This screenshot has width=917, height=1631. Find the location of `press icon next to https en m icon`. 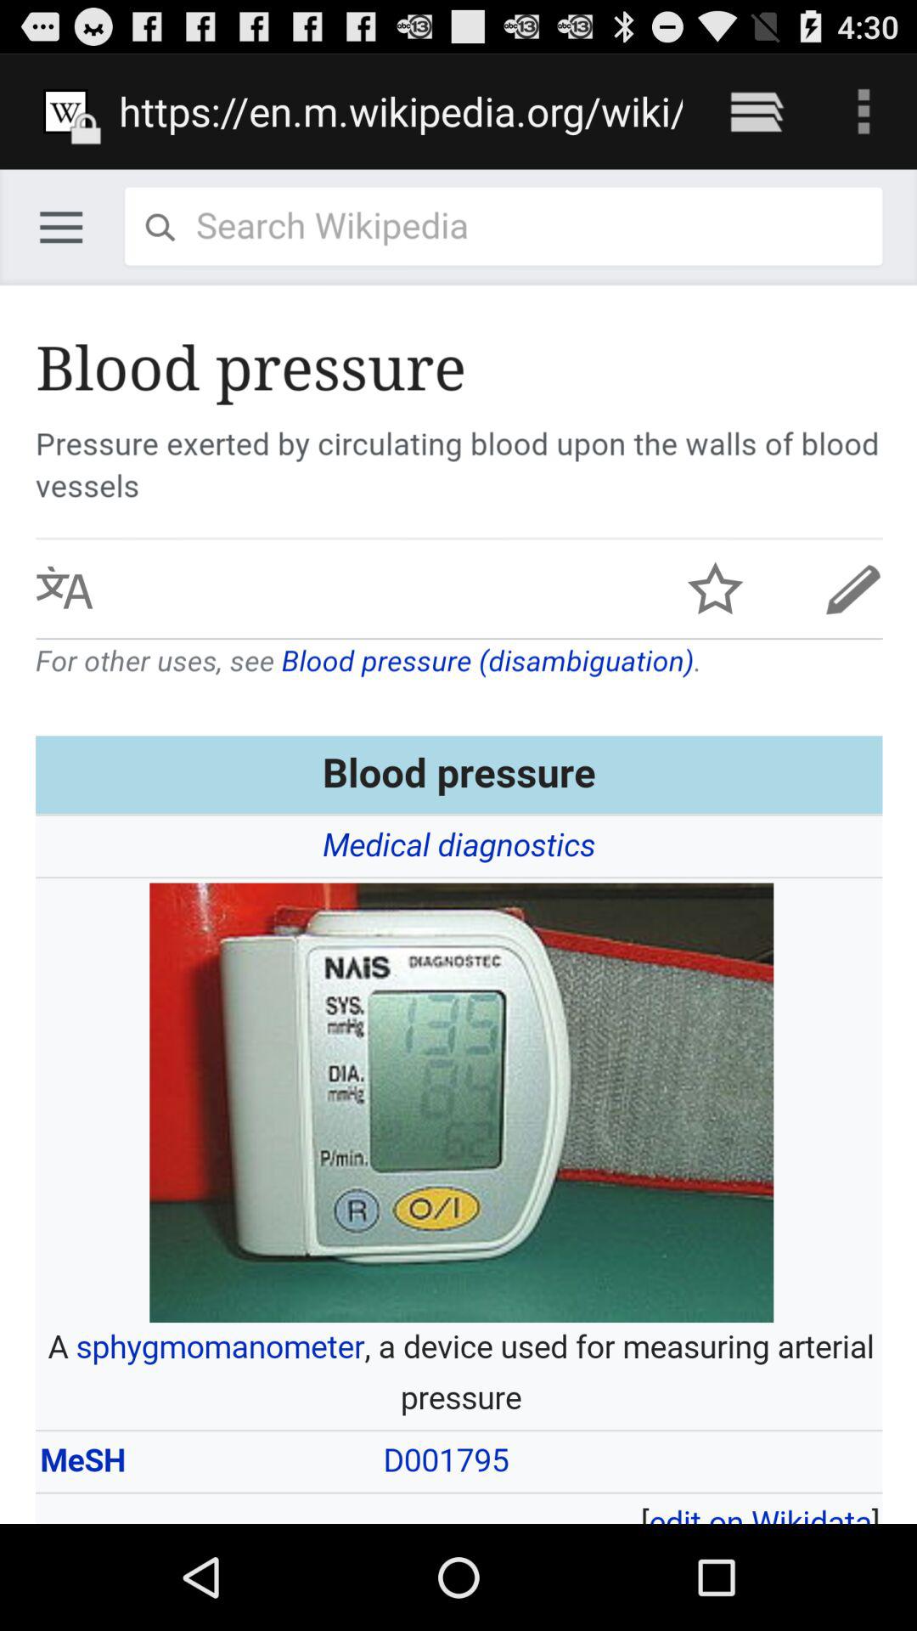

press icon next to https en m icon is located at coordinates (756, 110).